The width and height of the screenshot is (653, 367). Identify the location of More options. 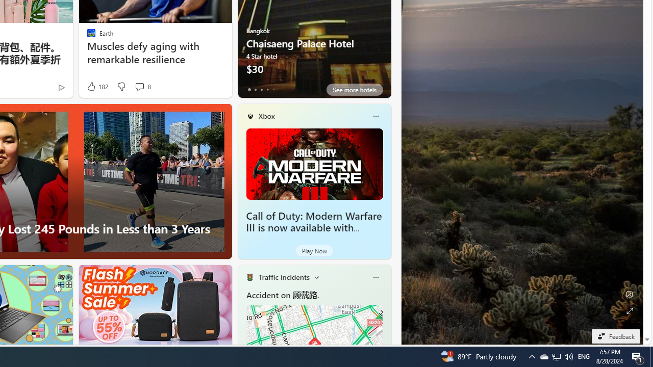
(375, 277).